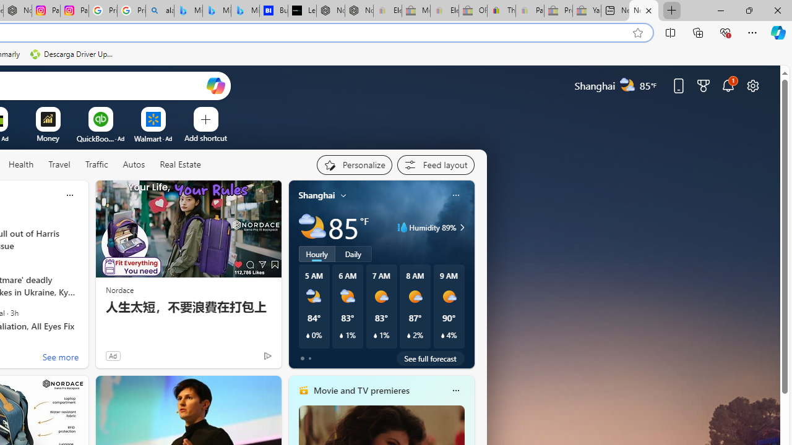 Image resolution: width=792 pixels, height=445 pixels. I want to click on alabama high school quarterback dies - Search, so click(160, 11).